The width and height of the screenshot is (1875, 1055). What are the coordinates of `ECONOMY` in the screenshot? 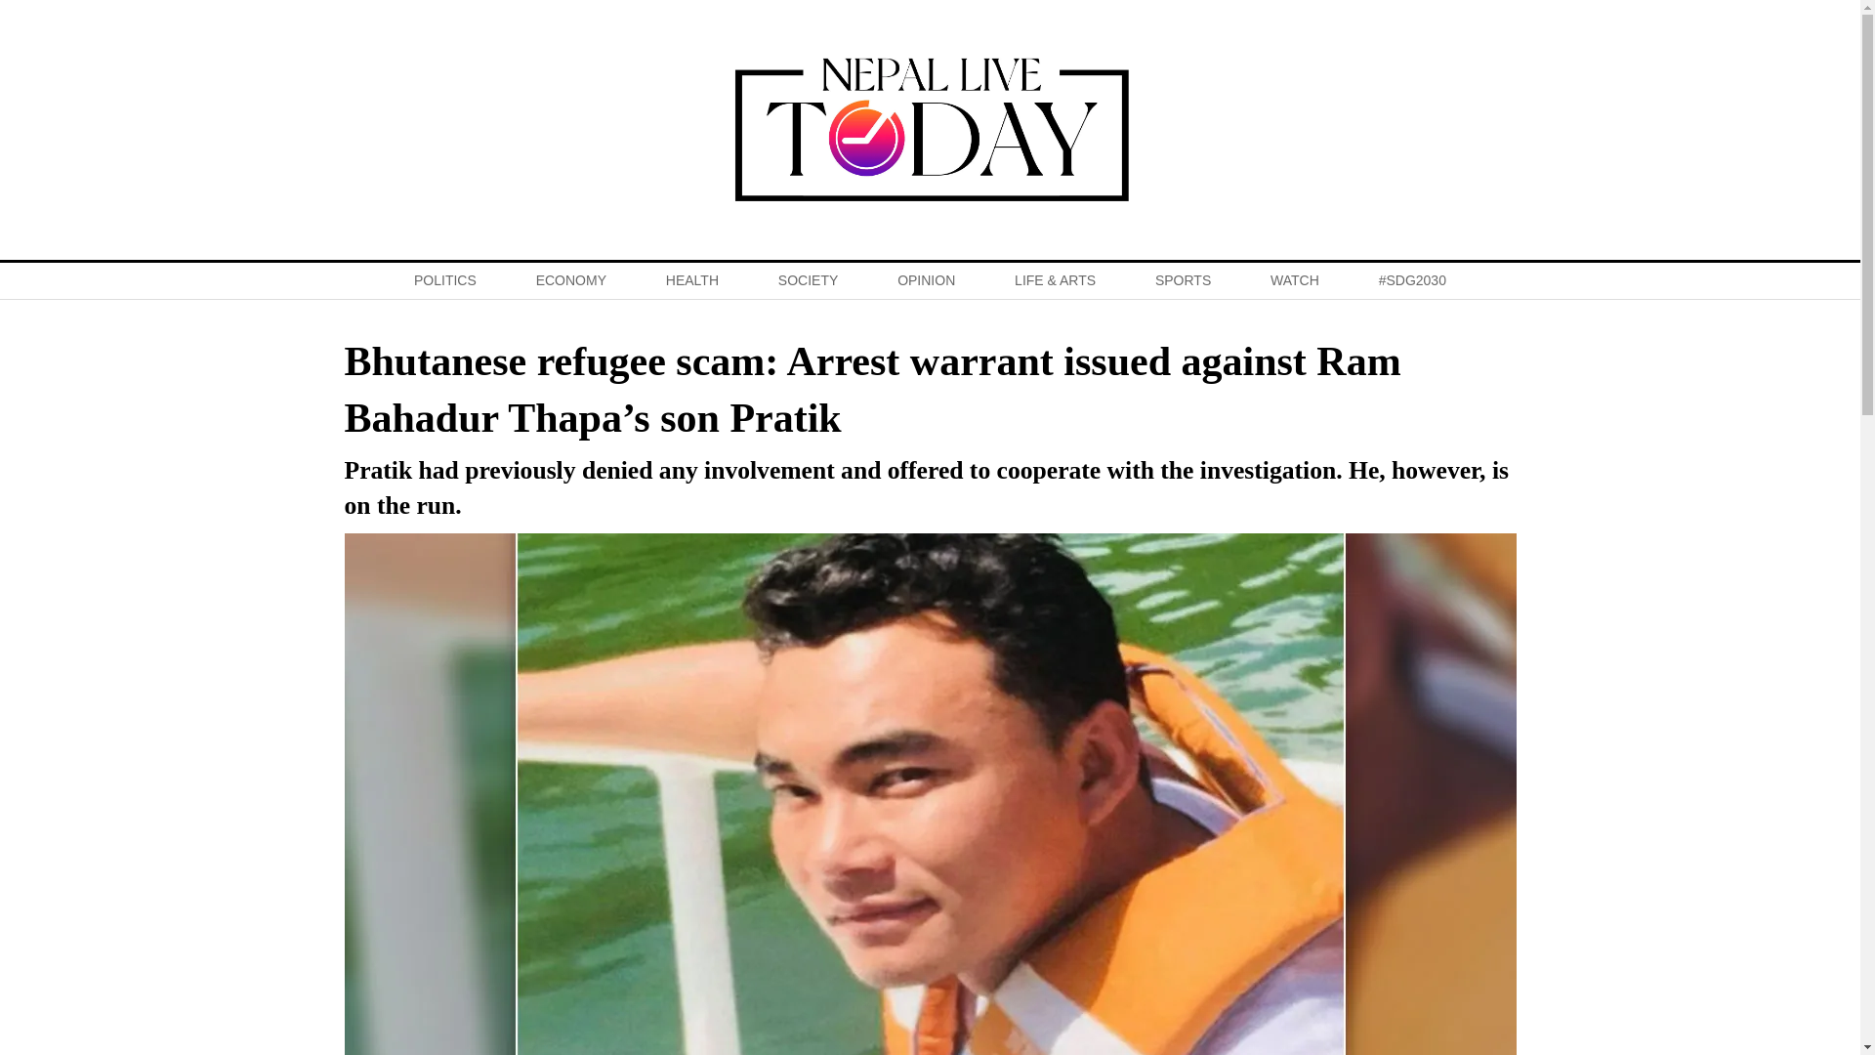 It's located at (570, 279).